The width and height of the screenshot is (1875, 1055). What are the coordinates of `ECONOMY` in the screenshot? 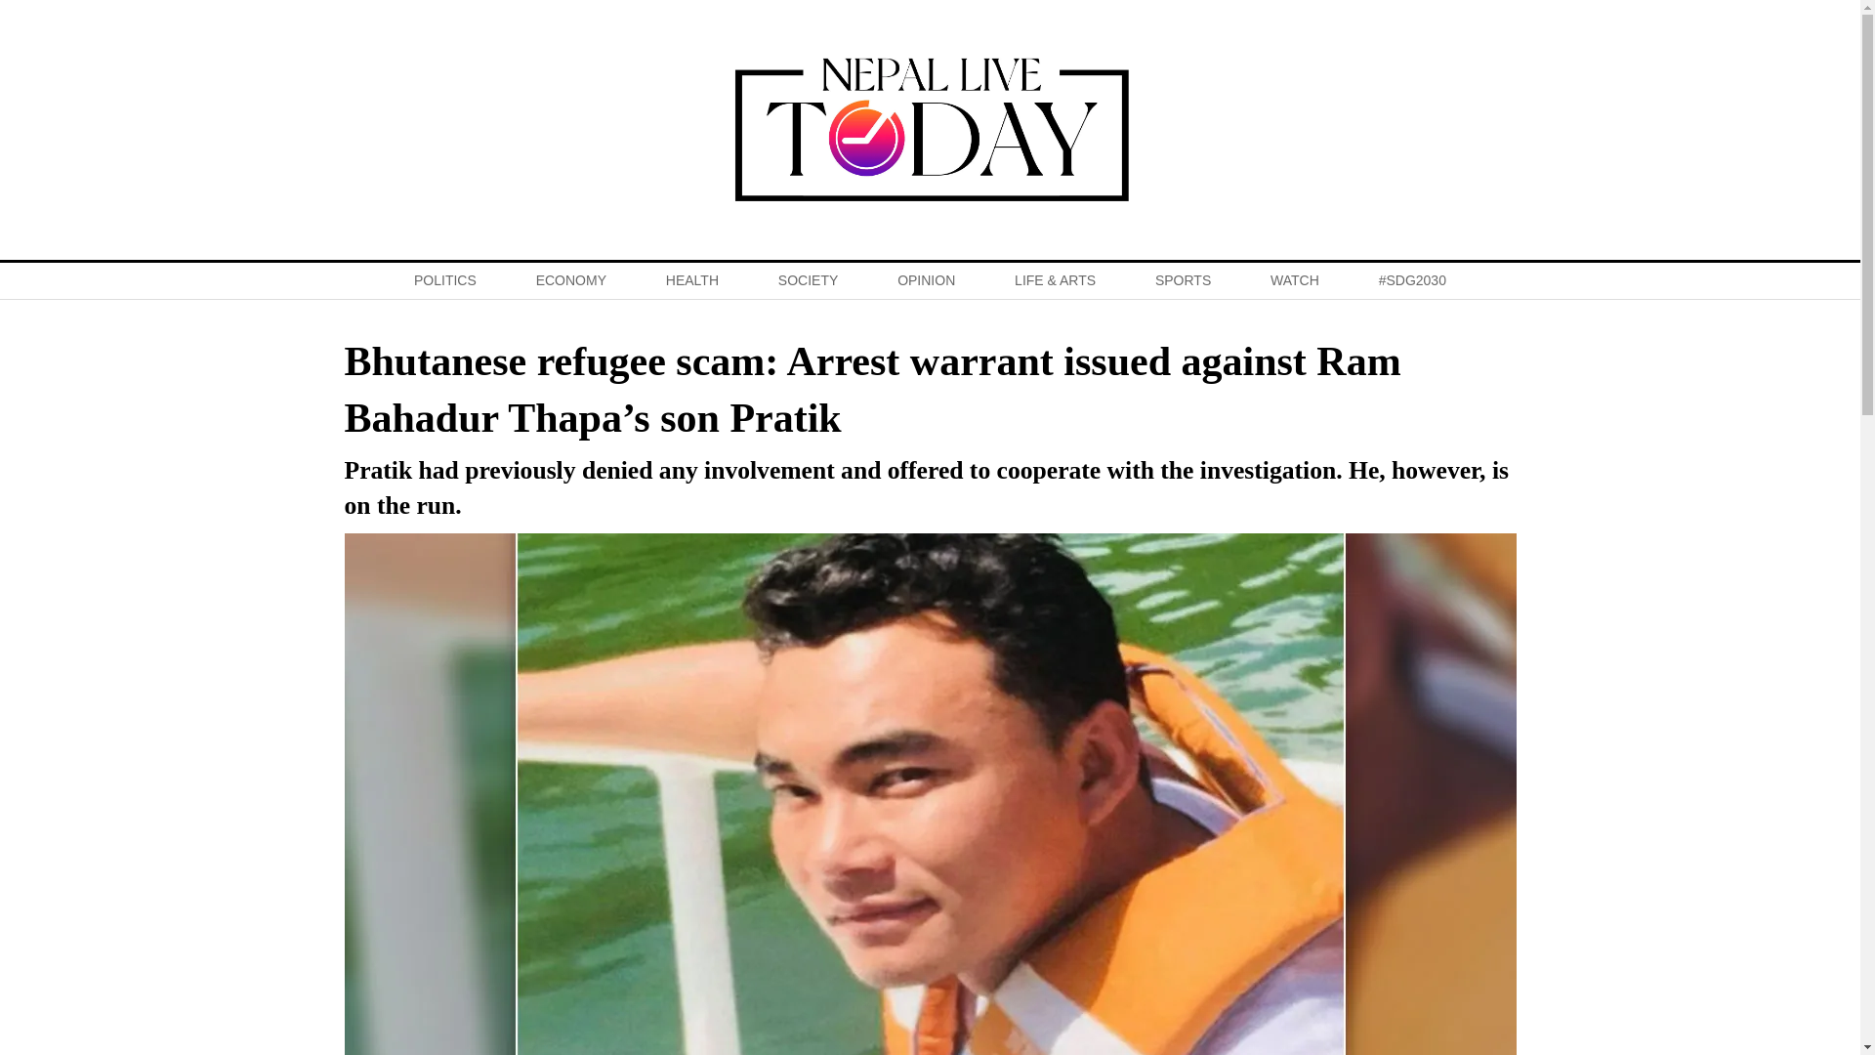 It's located at (570, 279).